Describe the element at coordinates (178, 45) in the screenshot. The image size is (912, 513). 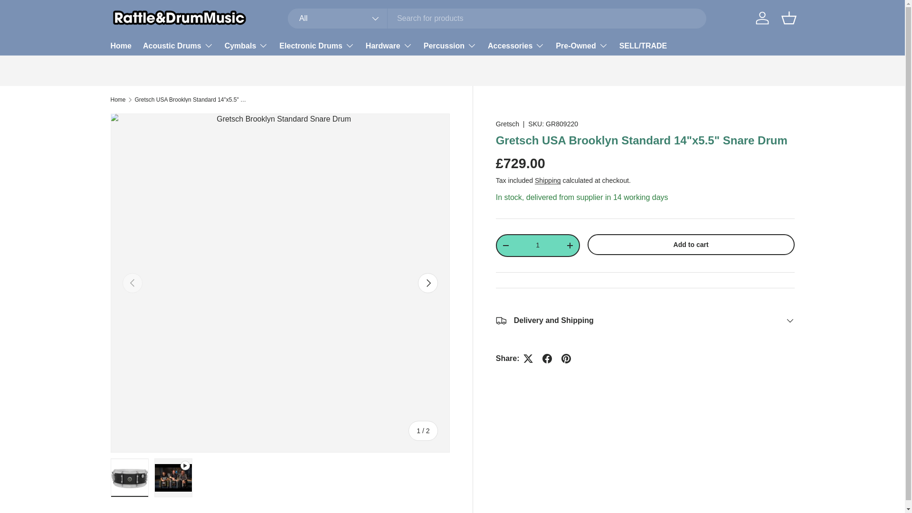
I see `Acoustic Drums` at that location.